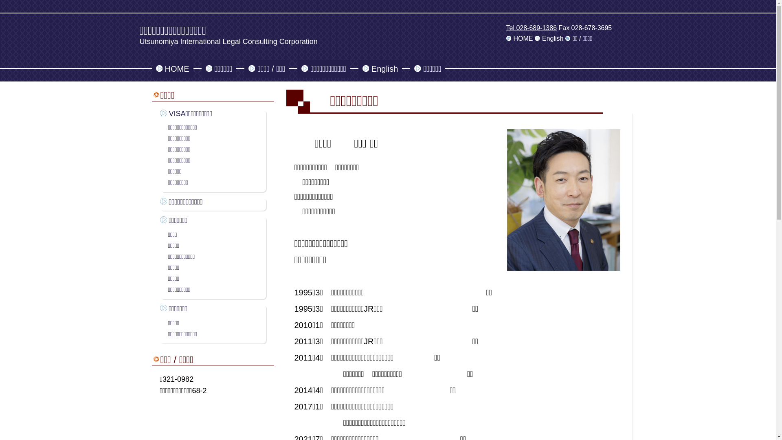 Image resolution: width=782 pixels, height=440 pixels. Describe the element at coordinates (519, 38) in the screenshot. I see `HOME` at that location.